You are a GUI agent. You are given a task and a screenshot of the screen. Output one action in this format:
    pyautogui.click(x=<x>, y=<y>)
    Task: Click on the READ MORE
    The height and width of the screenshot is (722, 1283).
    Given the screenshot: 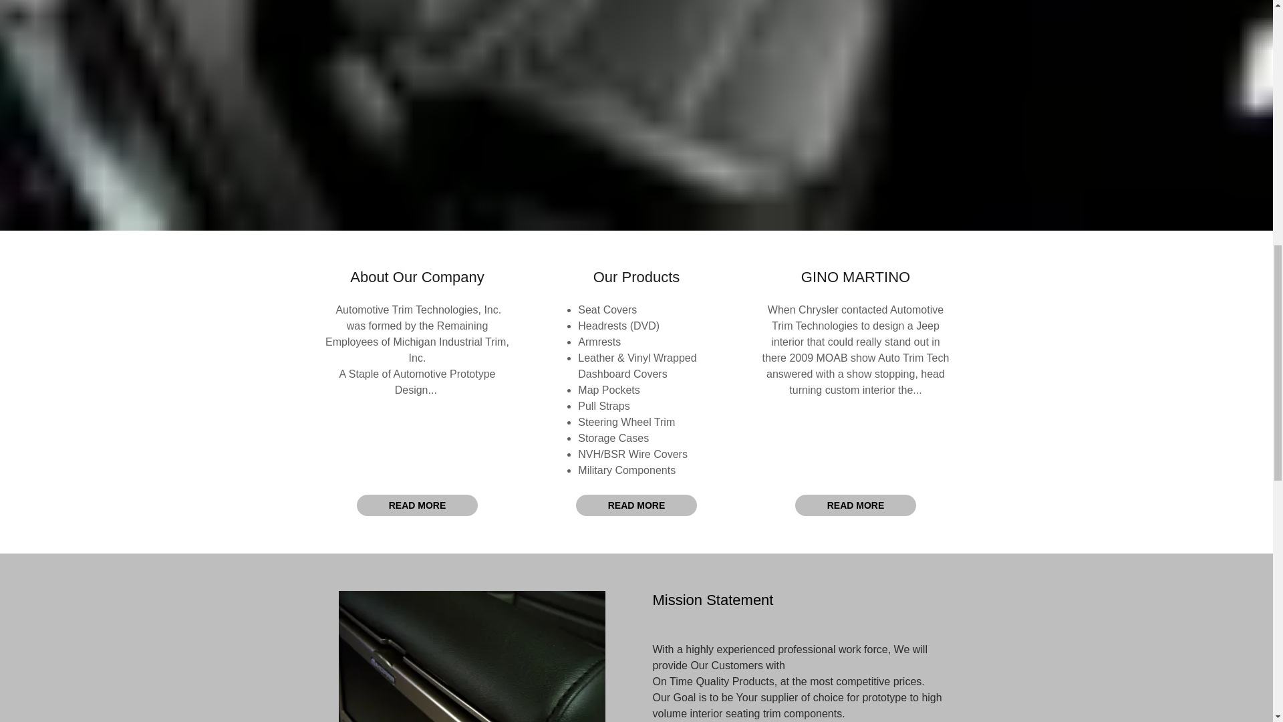 What is the action you would take?
    pyautogui.click(x=637, y=505)
    